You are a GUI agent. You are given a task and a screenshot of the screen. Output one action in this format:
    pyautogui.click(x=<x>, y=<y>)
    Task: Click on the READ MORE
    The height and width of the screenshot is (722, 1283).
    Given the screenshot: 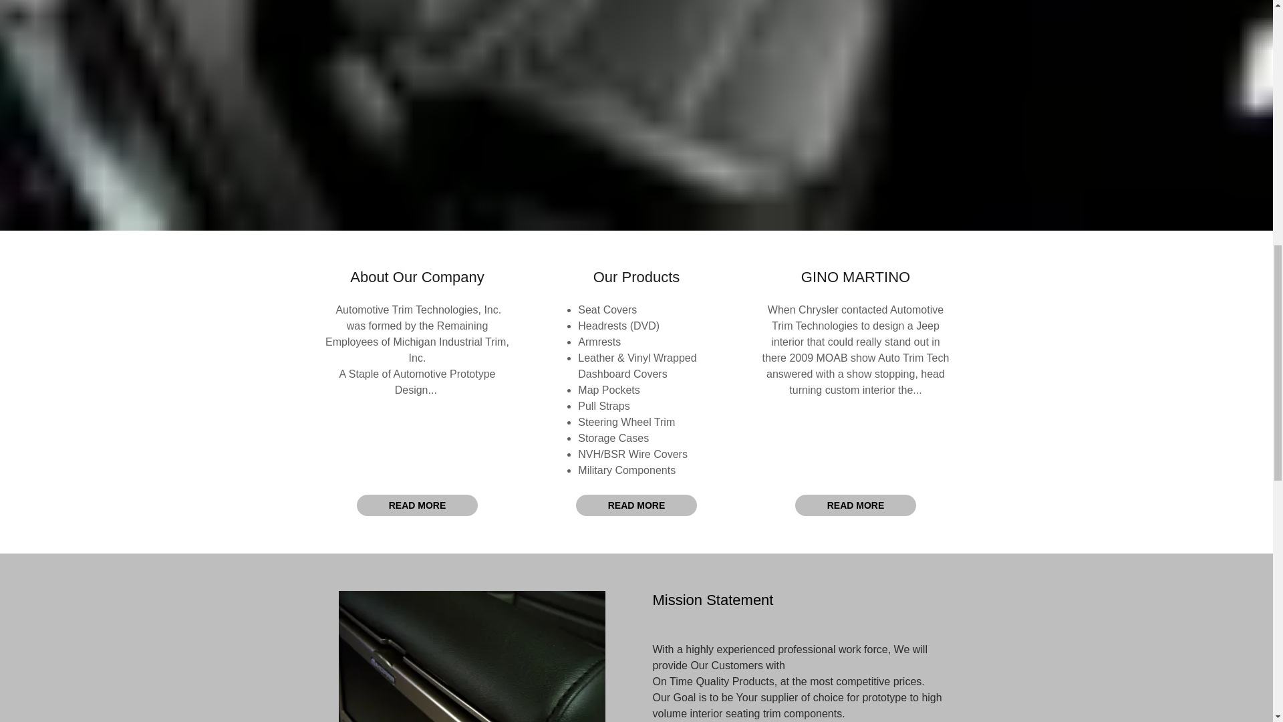 What is the action you would take?
    pyautogui.click(x=637, y=505)
    